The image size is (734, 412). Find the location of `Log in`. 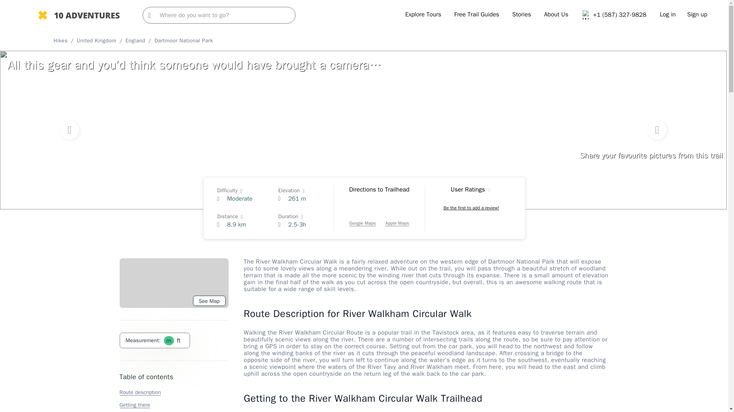

Log in is located at coordinates (668, 14).